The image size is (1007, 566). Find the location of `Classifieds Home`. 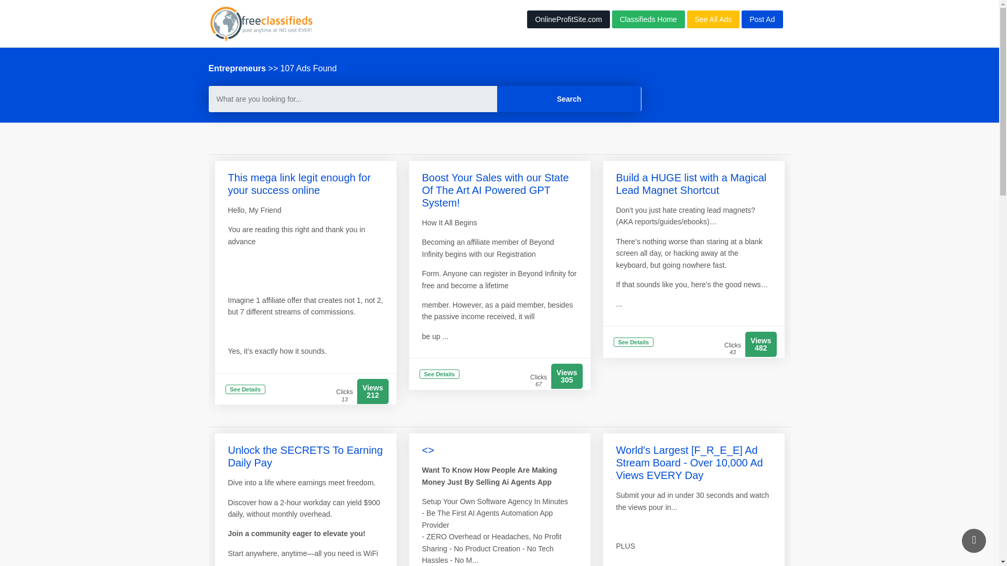

Classifieds Home is located at coordinates (648, 19).